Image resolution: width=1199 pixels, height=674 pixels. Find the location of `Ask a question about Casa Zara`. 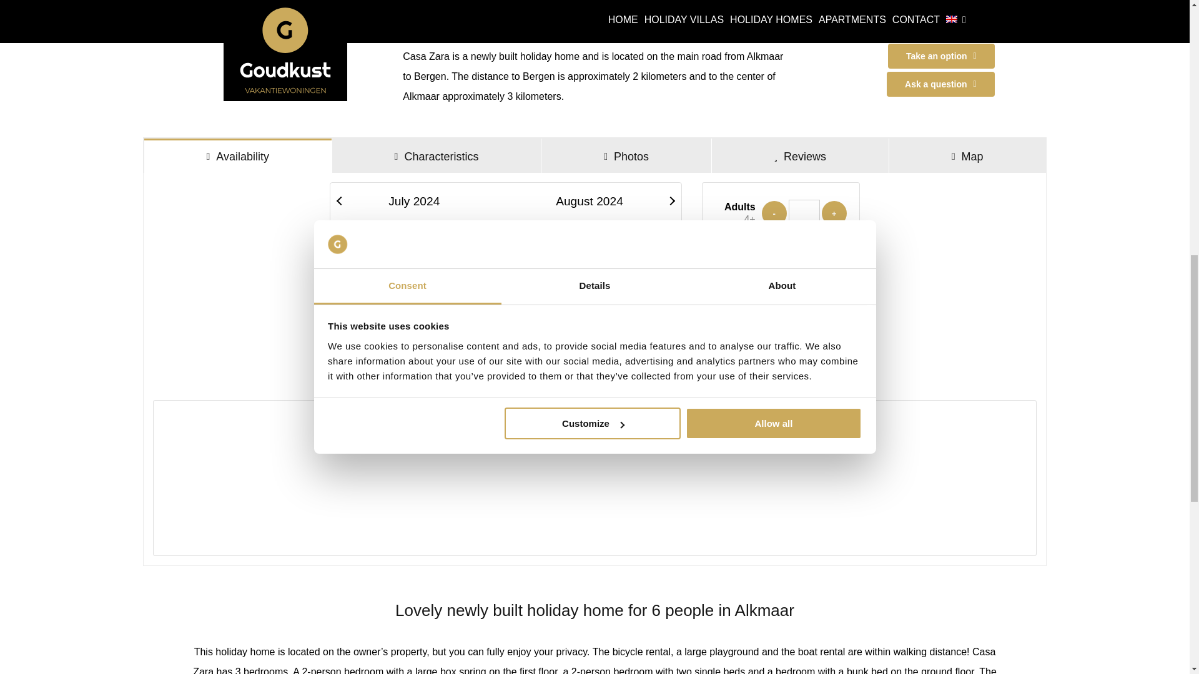

Ask a question about Casa Zara is located at coordinates (940, 84).